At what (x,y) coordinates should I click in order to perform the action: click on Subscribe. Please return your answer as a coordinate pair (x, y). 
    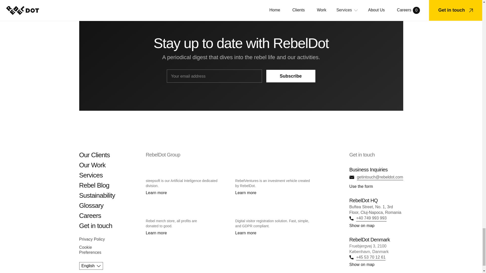
    Looking at the image, I should click on (291, 76).